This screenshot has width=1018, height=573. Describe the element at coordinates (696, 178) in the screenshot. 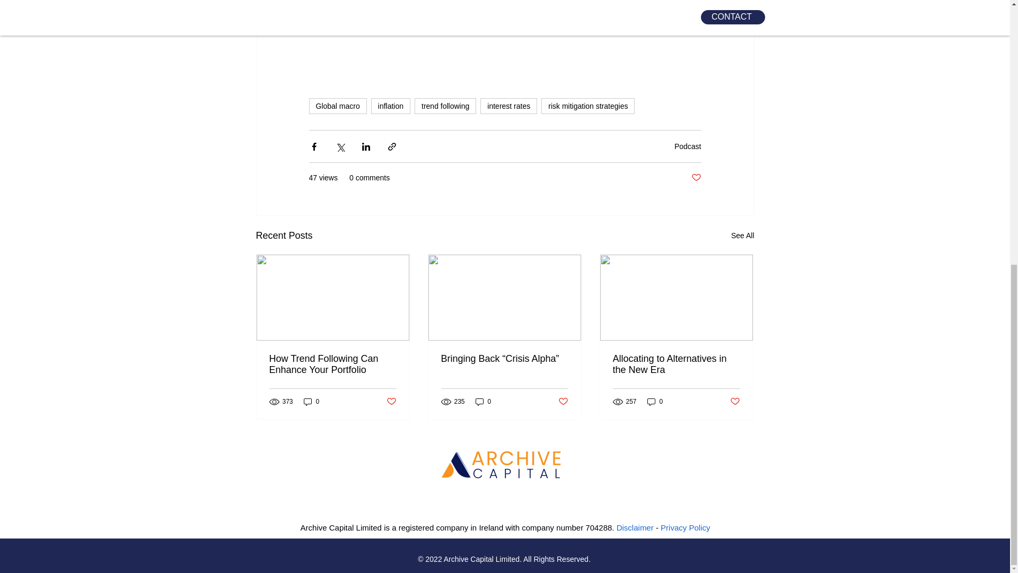

I see `Post not marked as liked` at that location.